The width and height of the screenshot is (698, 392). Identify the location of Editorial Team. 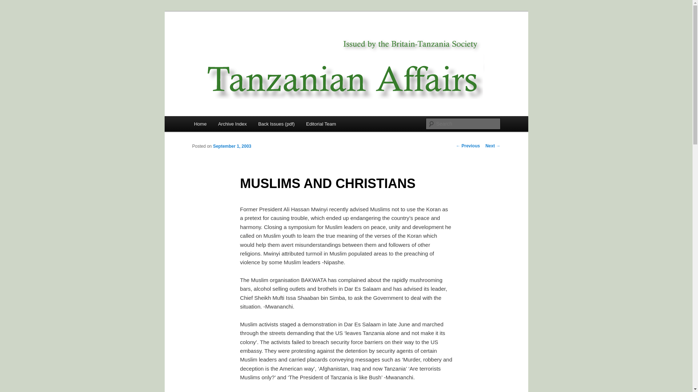
(321, 123).